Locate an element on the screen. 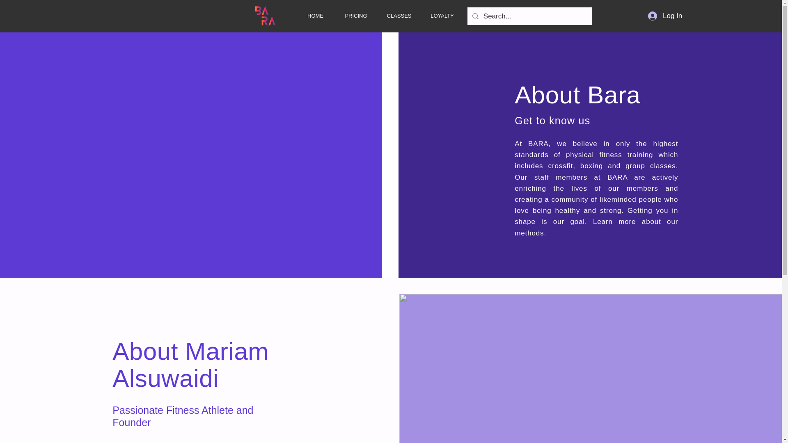  Log In is located at coordinates (664, 16).